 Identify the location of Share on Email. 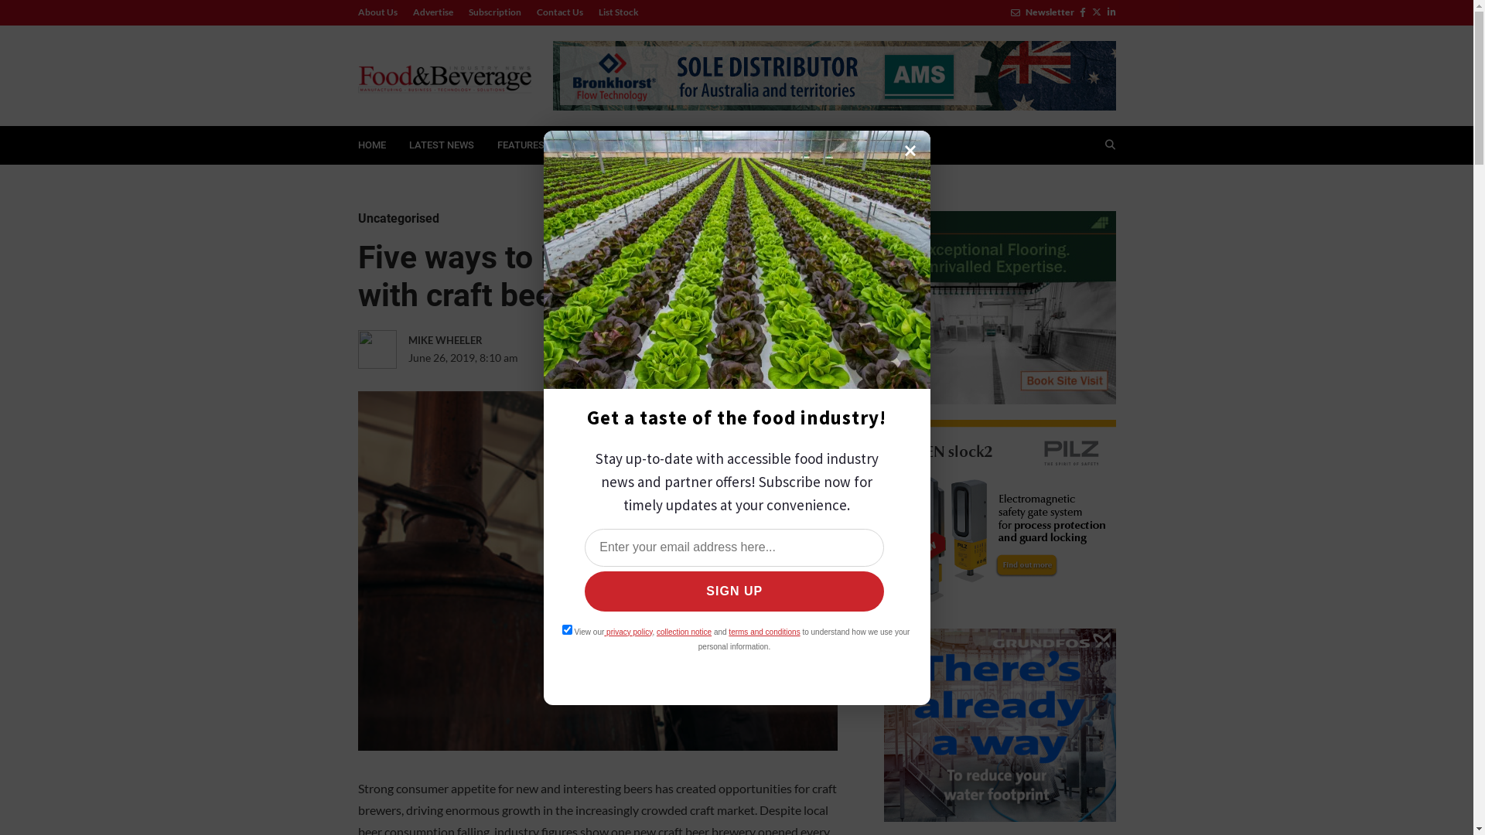
(743, 358).